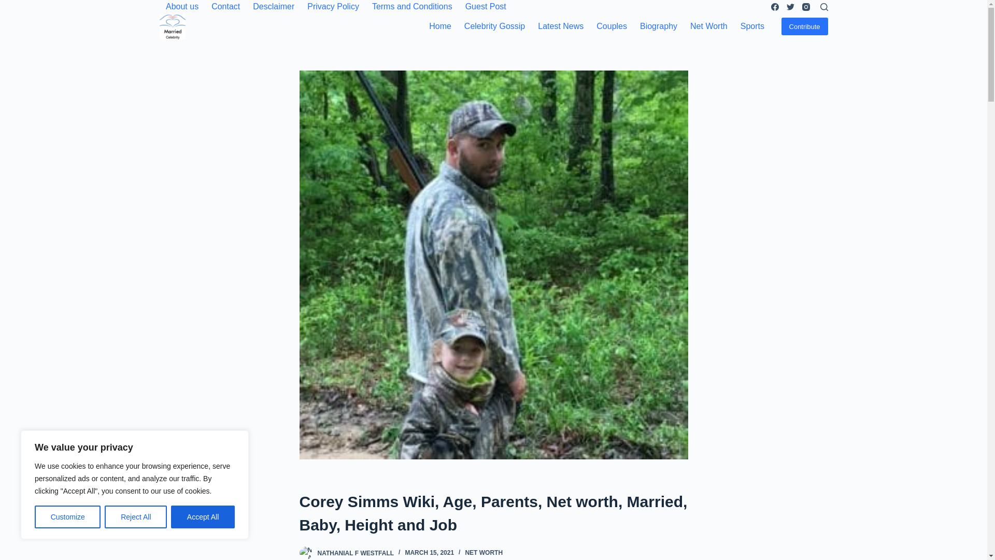 The image size is (995, 560). I want to click on NATHANIAL F WESTFALL, so click(356, 553).